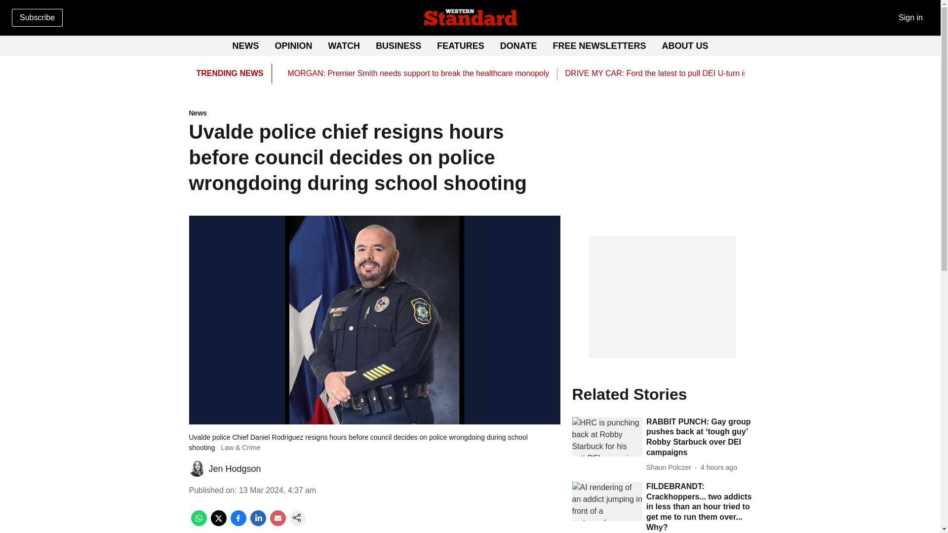  What do you see at coordinates (719, 467) in the screenshot?
I see `2024-08-29 21:18` at bounding box center [719, 467].